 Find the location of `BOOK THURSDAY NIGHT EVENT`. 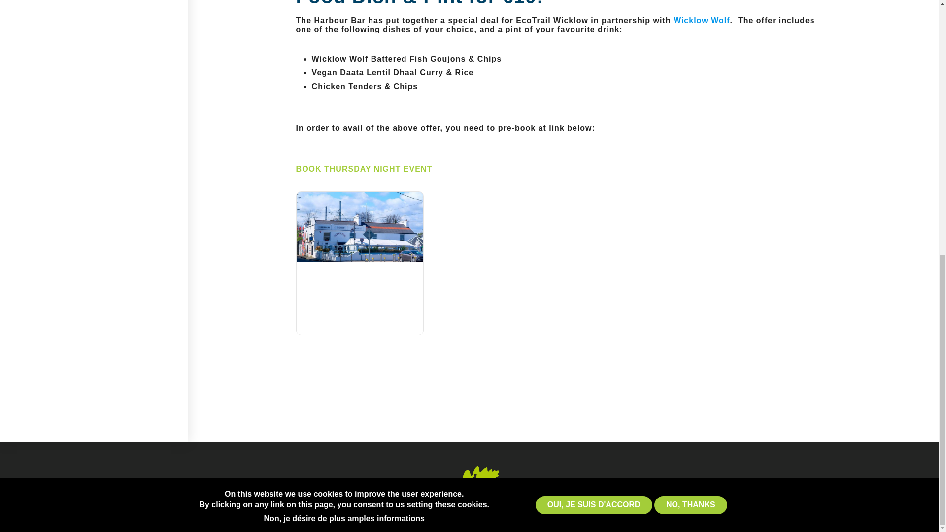

BOOK THURSDAY NIGHT EVENT is located at coordinates (364, 169).